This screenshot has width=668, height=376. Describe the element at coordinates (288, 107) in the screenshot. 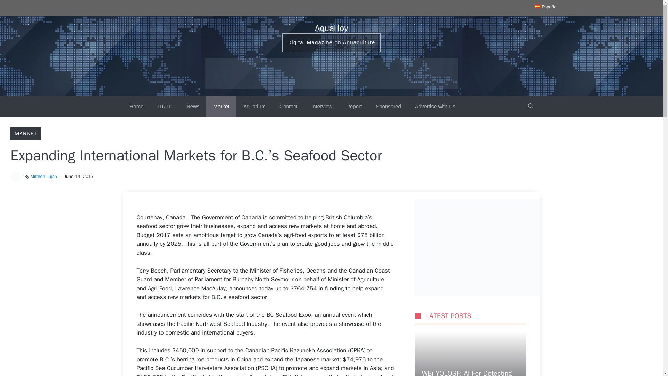

I see `Contact` at that location.